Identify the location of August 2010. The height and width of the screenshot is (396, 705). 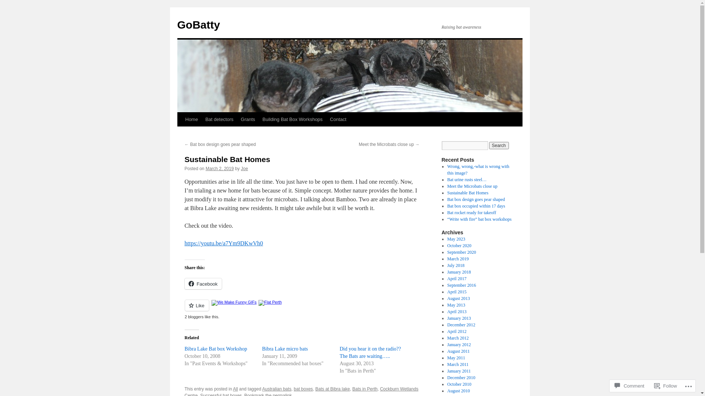
(459, 391).